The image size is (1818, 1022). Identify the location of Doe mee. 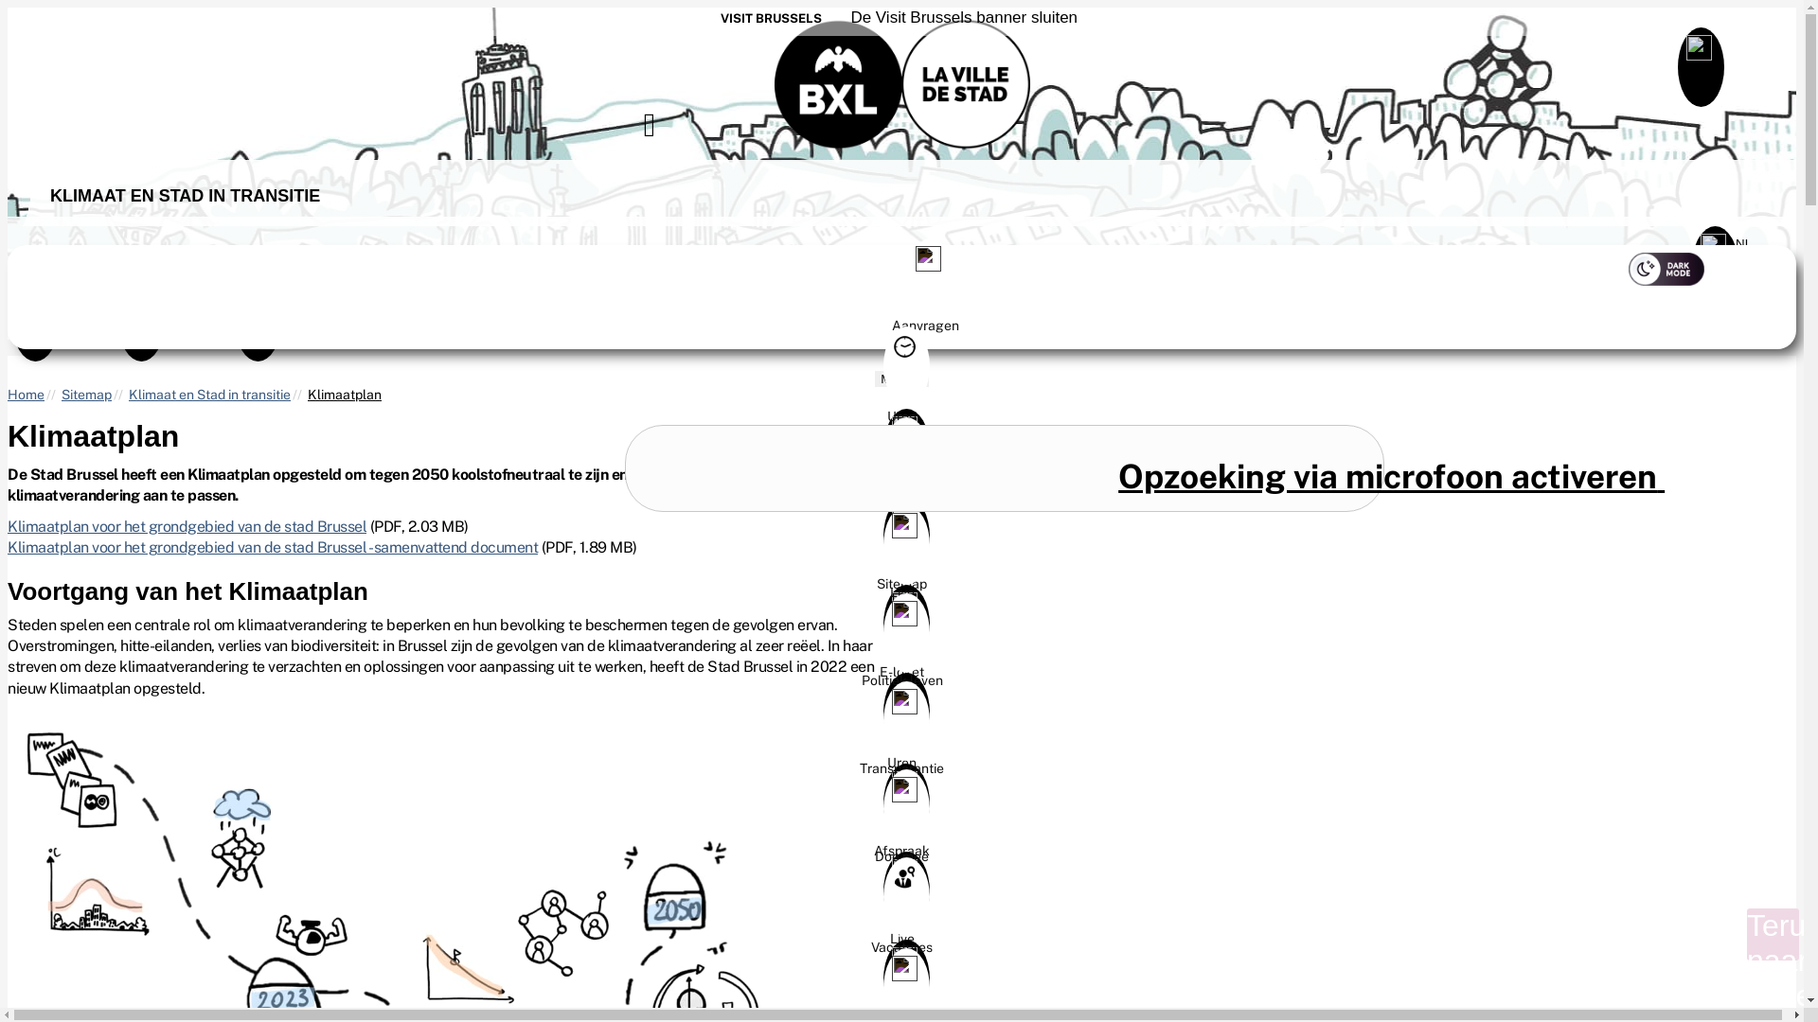
(901, 827).